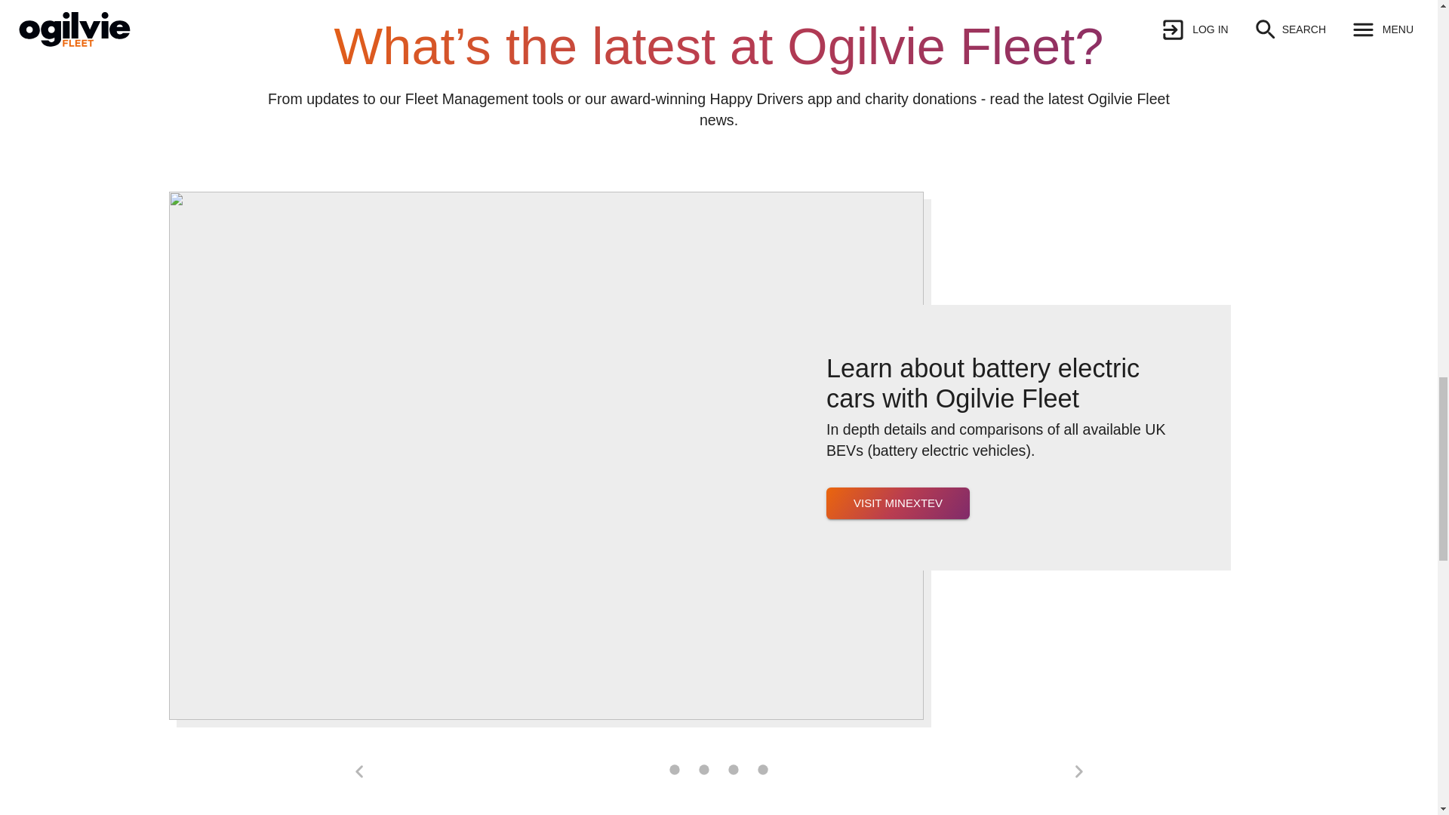 This screenshot has height=815, width=1449. Describe the element at coordinates (897, 502) in the screenshot. I see `VISIT MINEXTEV` at that location.